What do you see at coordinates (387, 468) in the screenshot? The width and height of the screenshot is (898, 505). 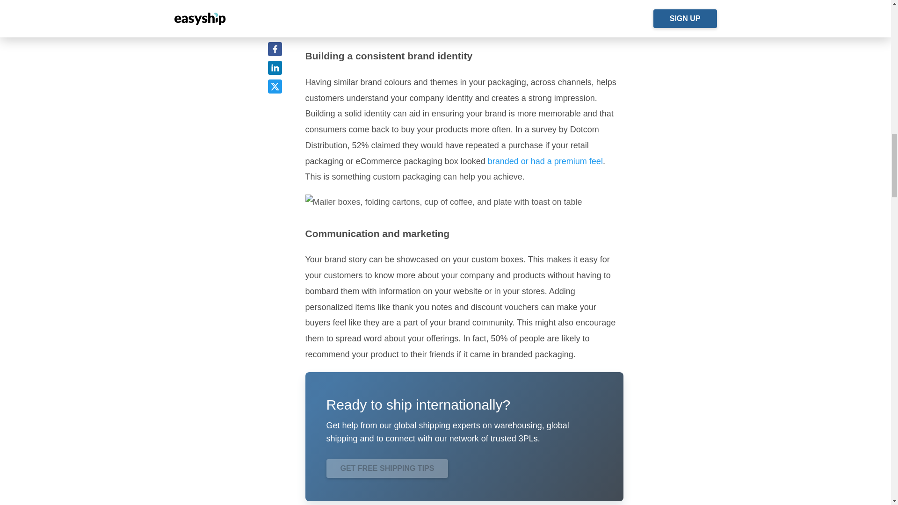 I see `GET FREE SHIPPING TIPS` at bounding box center [387, 468].